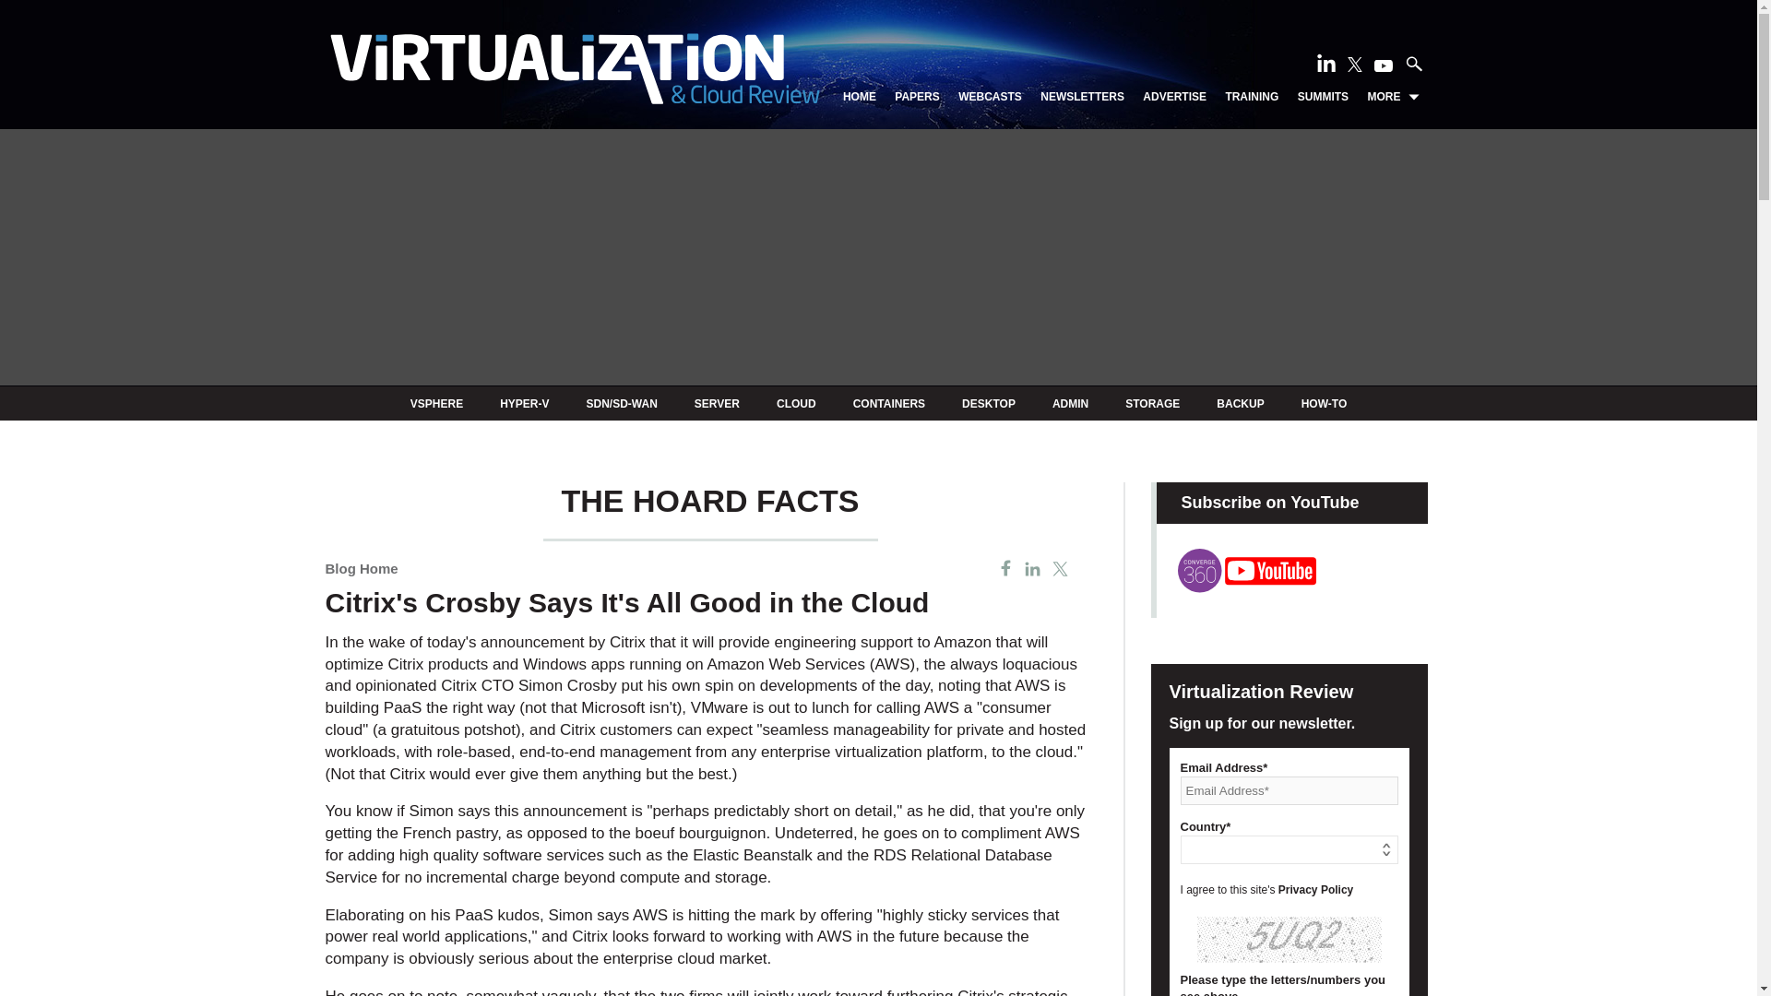 The image size is (1771, 996). I want to click on TRAINING, so click(1252, 97).